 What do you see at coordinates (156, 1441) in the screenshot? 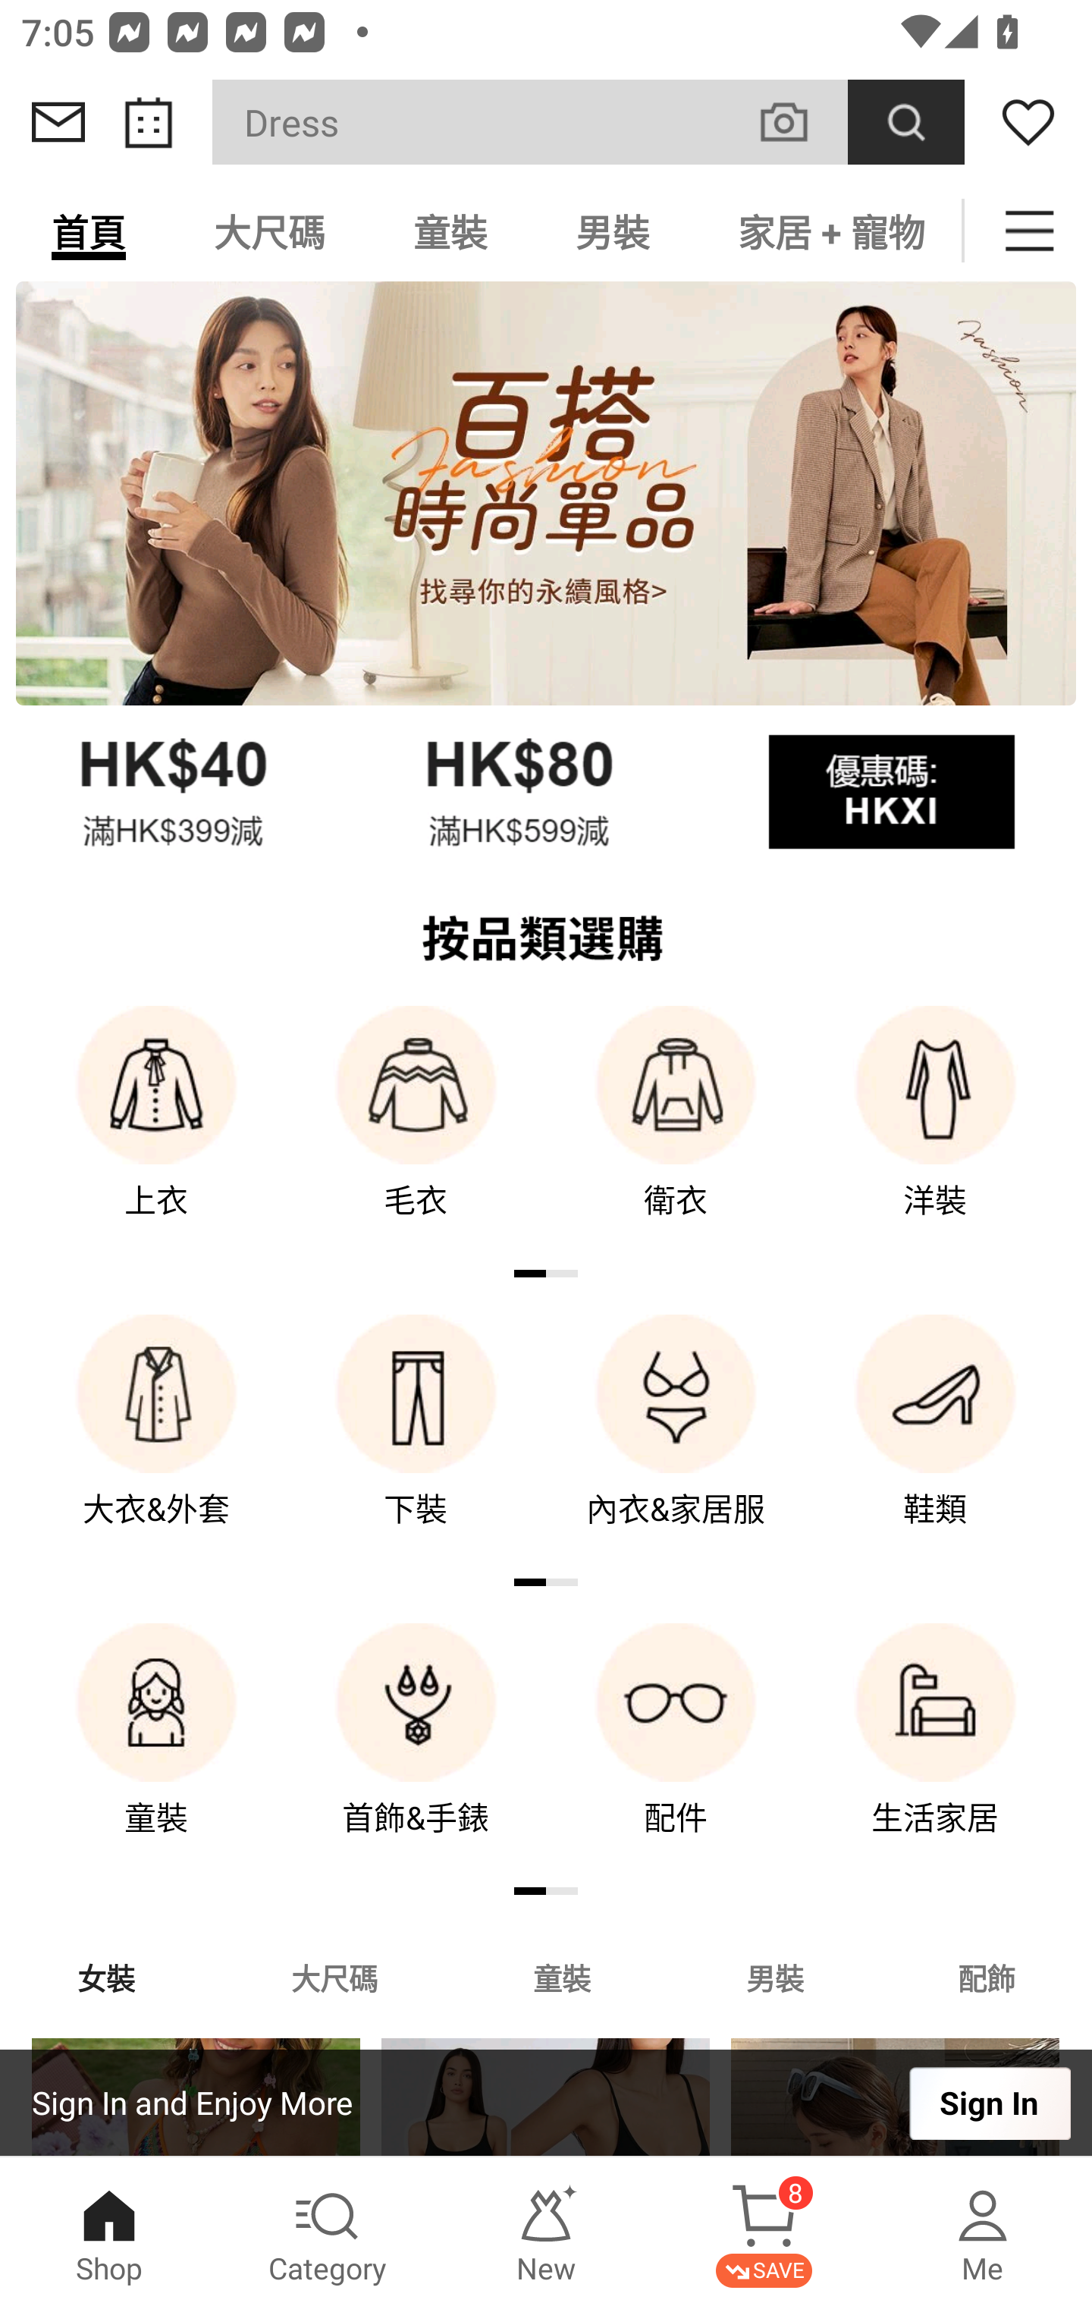
I see `大衣&外套` at bounding box center [156, 1441].